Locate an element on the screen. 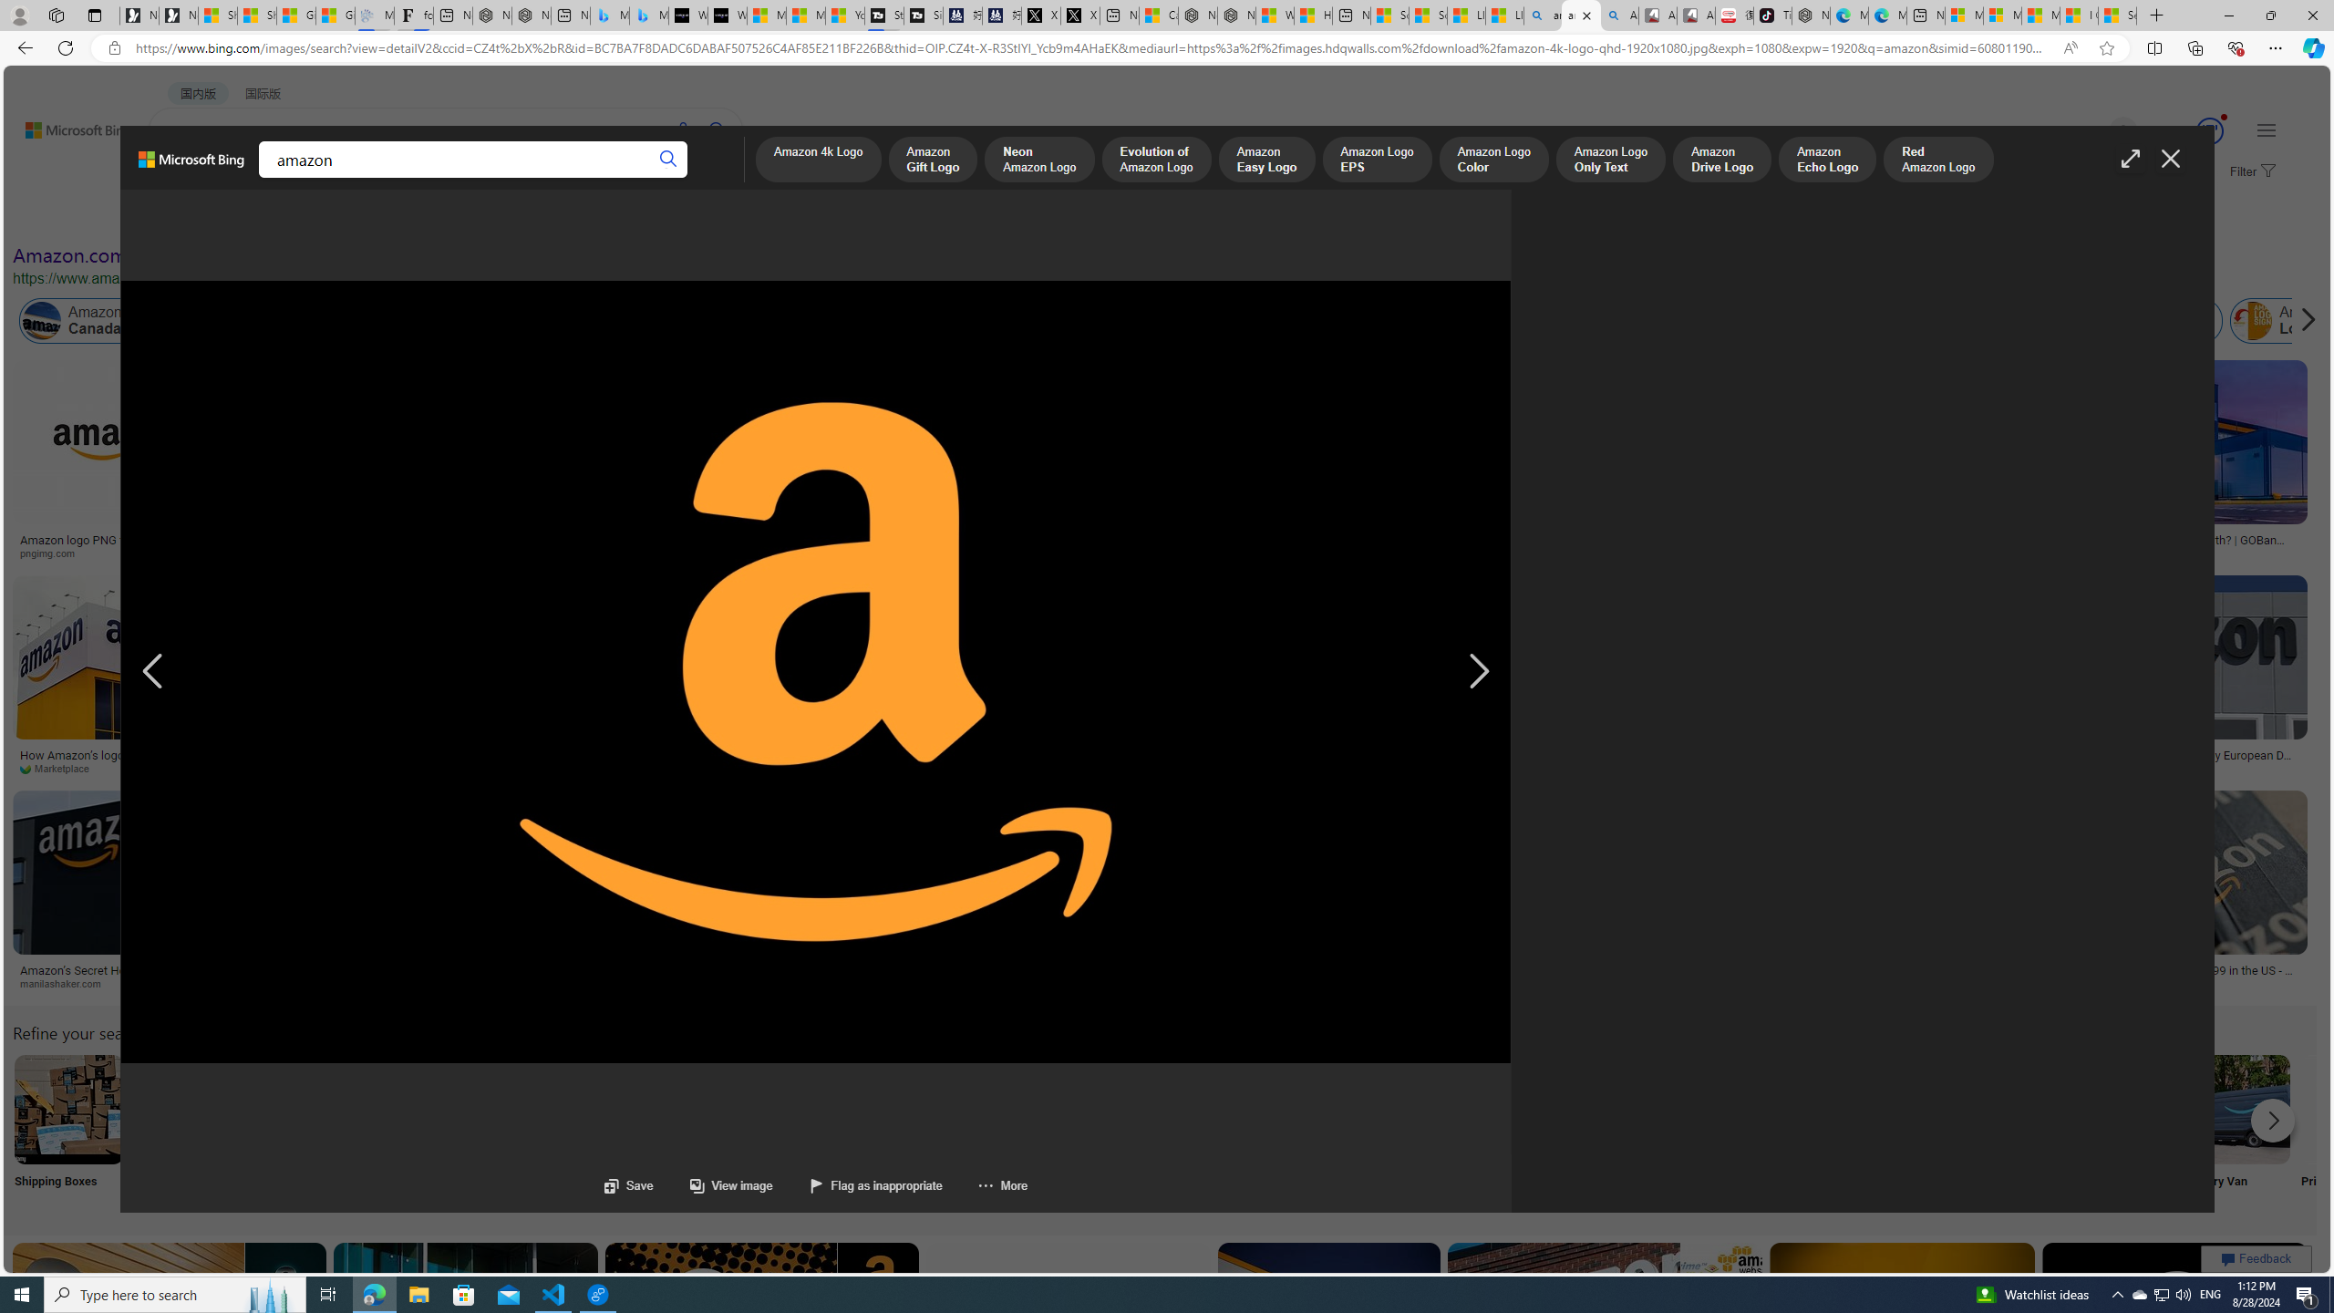  Back to Bing search is located at coordinates (67, 126).